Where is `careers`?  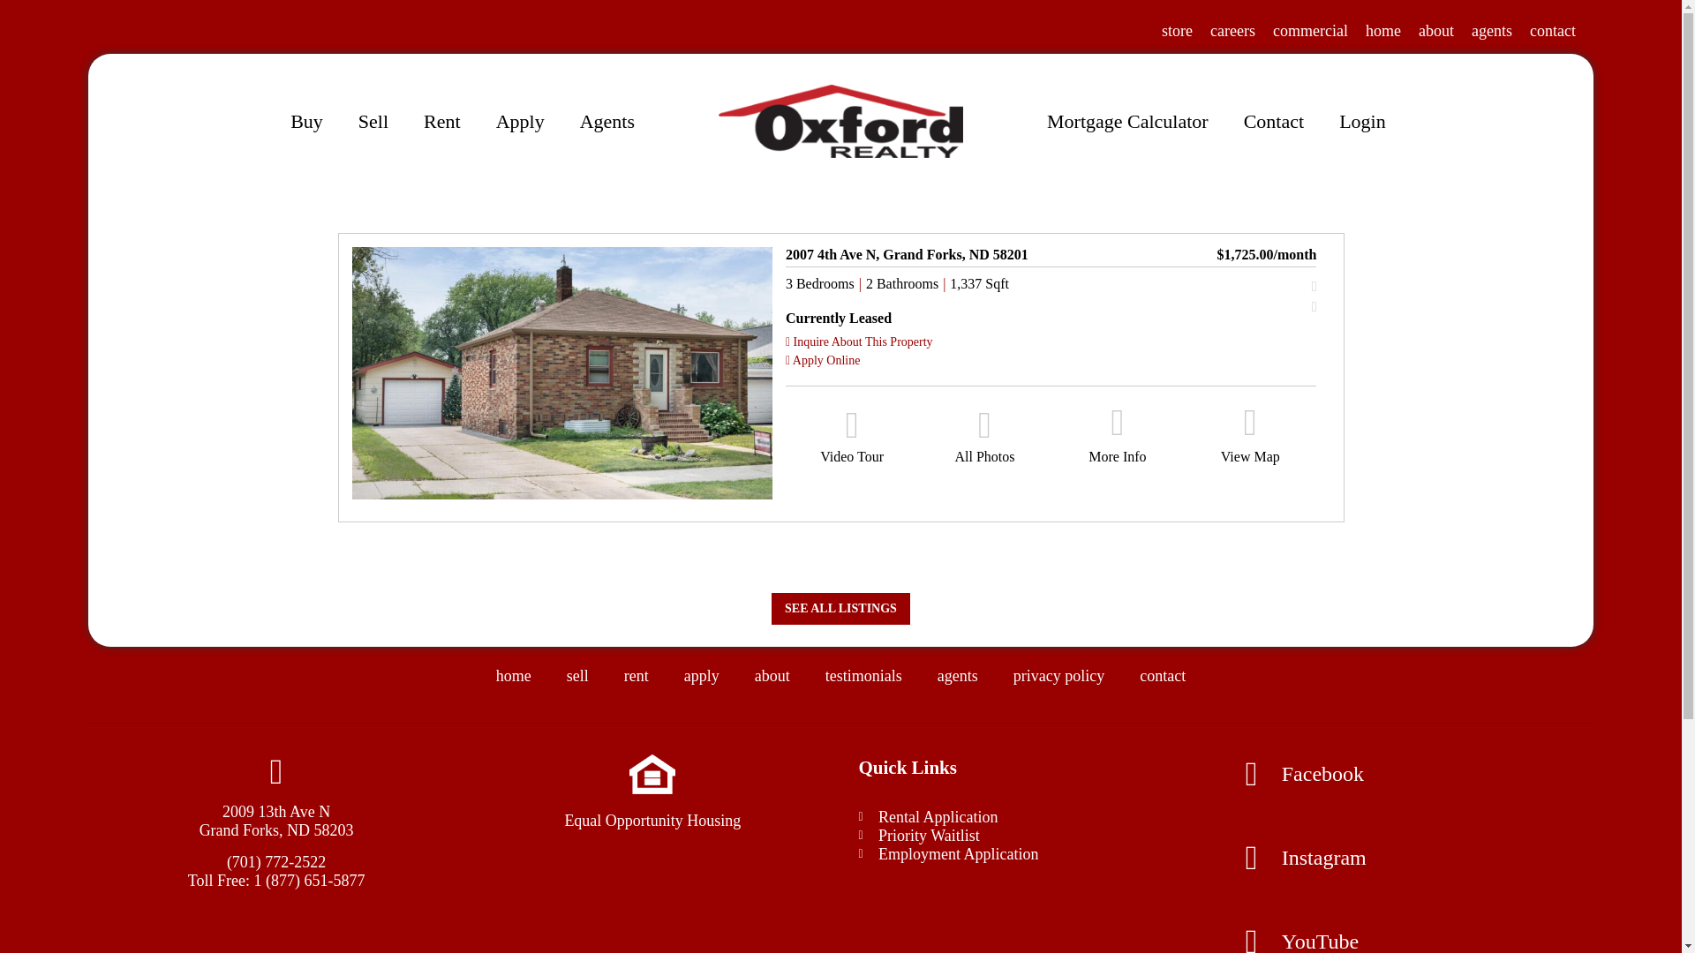 careers is located at coordinates (1232, 30).